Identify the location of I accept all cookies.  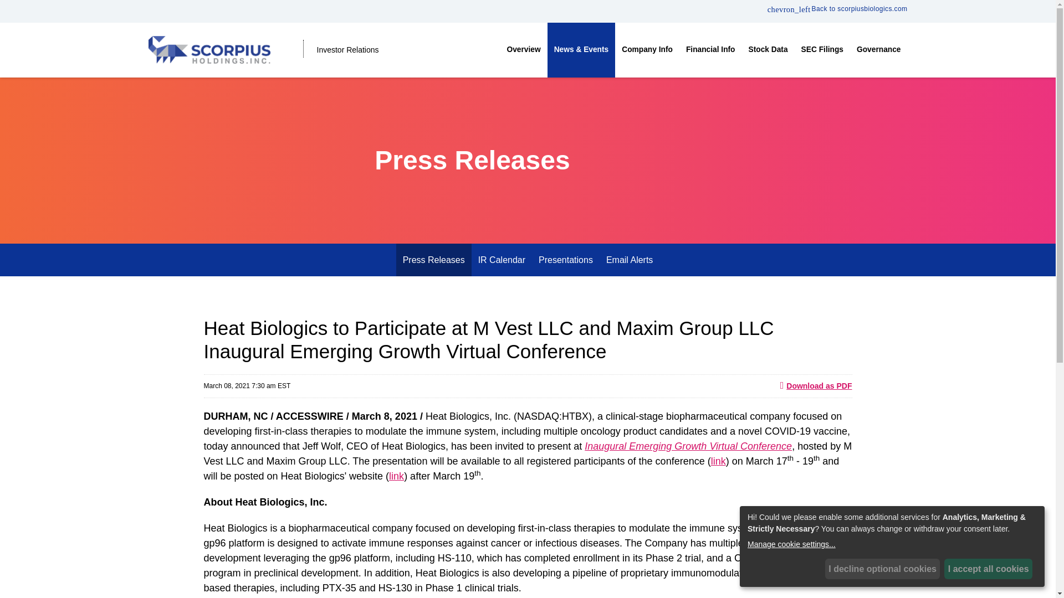
(988, 569).